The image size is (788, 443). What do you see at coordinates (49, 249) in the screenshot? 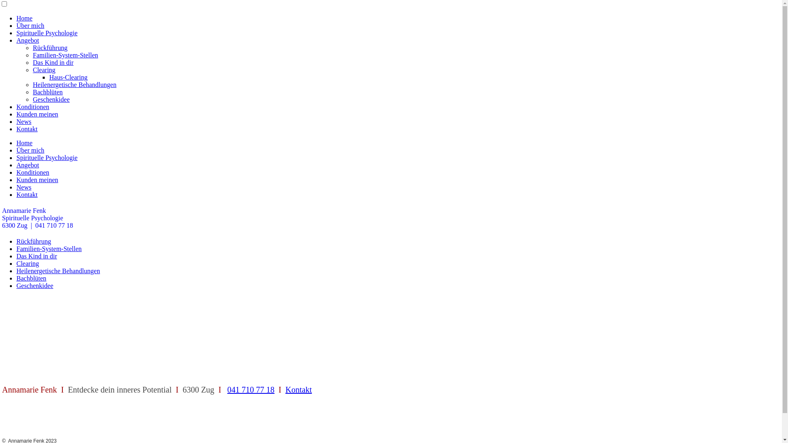
I see `Familien-System-Stellen` at bounding box center [49, 249].